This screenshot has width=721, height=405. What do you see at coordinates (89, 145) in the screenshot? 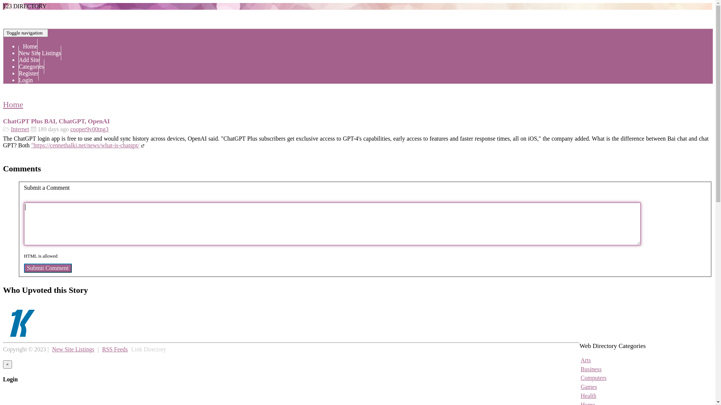
I see `"https://cennethalki.net/news/what-is-chatgpt/` at bounding box center [89, 145].